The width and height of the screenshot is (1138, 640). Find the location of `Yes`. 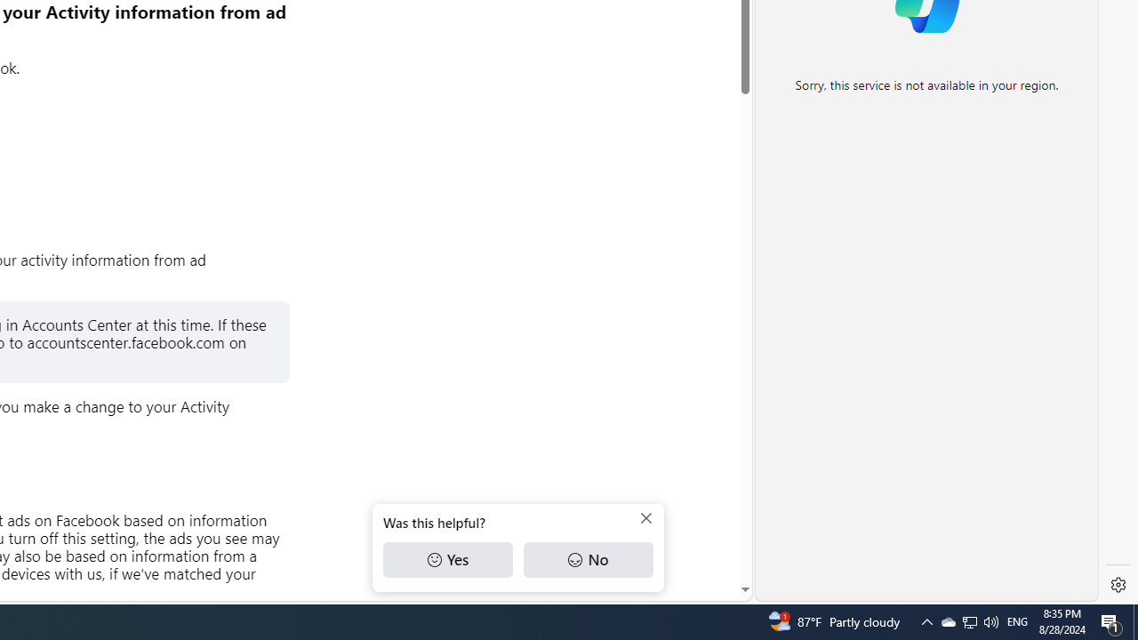

Yes is located at coordinates (448, 560).